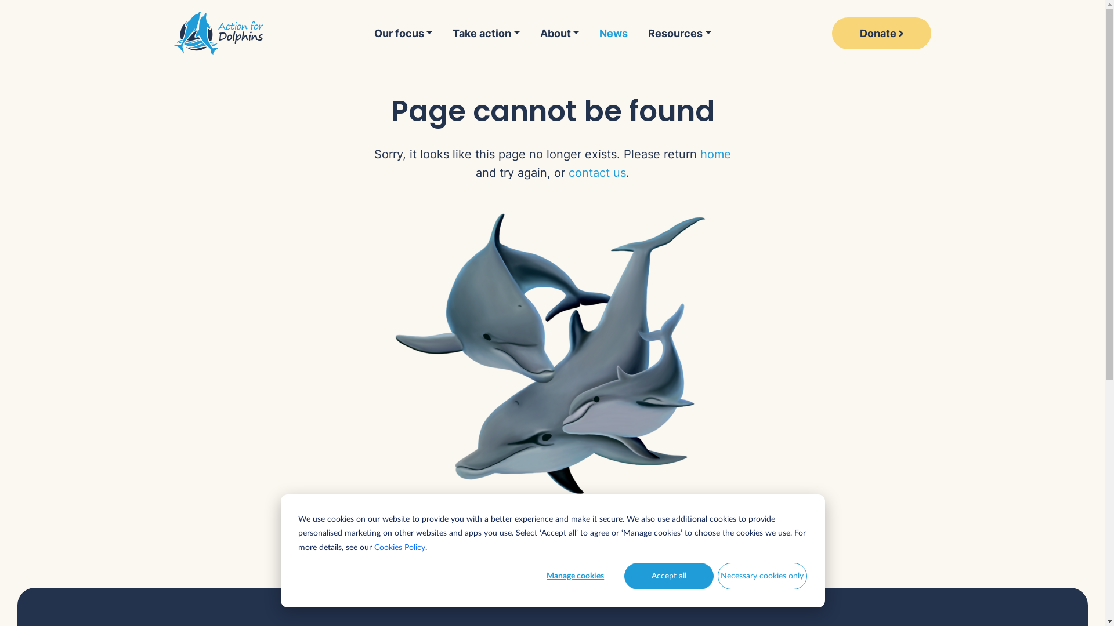 Image resolution: width=1114 pixels, height=626 pixels. Describe the element at coordinates (716, 154) in the screenshot. I see `home` at that location.